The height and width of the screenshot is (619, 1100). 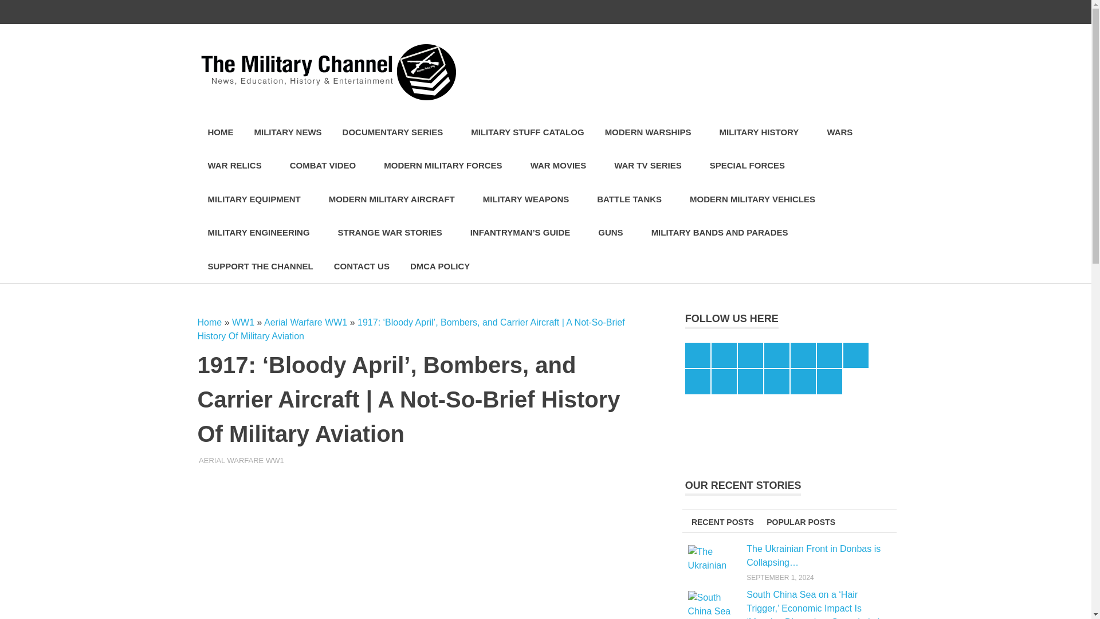 I want to click on 9:24 pm, so click(x=235, y=460).